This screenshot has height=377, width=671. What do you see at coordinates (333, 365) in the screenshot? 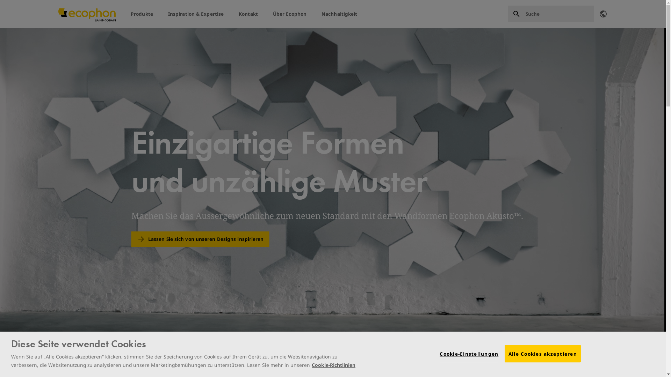
I see `Cookie-Richtlinien` at bounding box center [333, 365].